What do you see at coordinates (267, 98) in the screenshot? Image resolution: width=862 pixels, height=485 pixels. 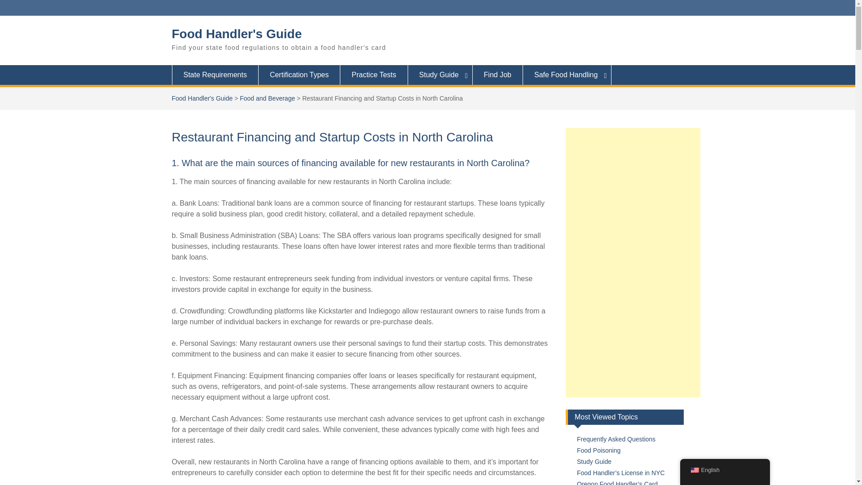 I see `Food and Beverage` at bounding box center [267, 98].